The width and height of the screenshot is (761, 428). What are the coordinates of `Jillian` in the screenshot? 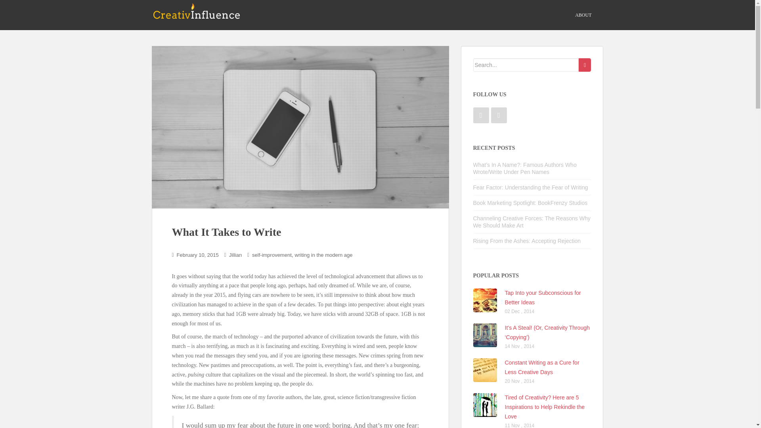 It's located at (235, 255).